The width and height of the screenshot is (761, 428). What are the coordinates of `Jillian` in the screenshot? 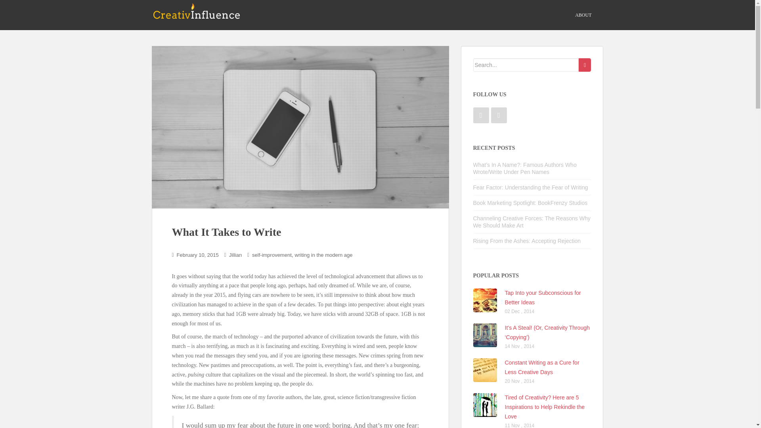 It's located at (235, 255).